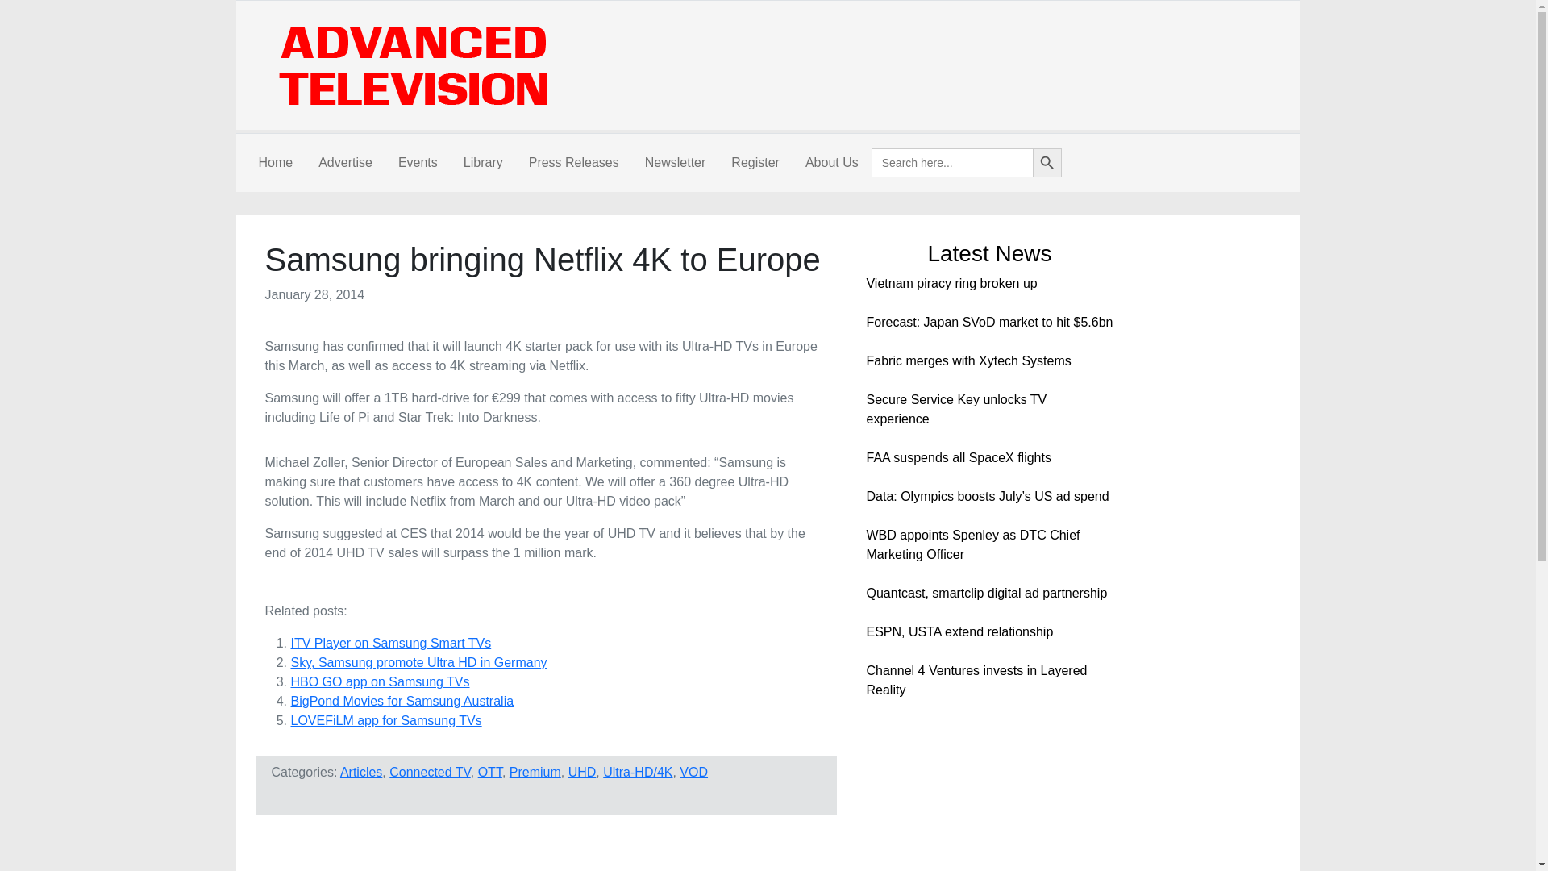 The image size is (1548, 871). What do you see at coordinates (573, 163) in the screenshot?
I see `Press Releases` at bounding box center [573, 163].